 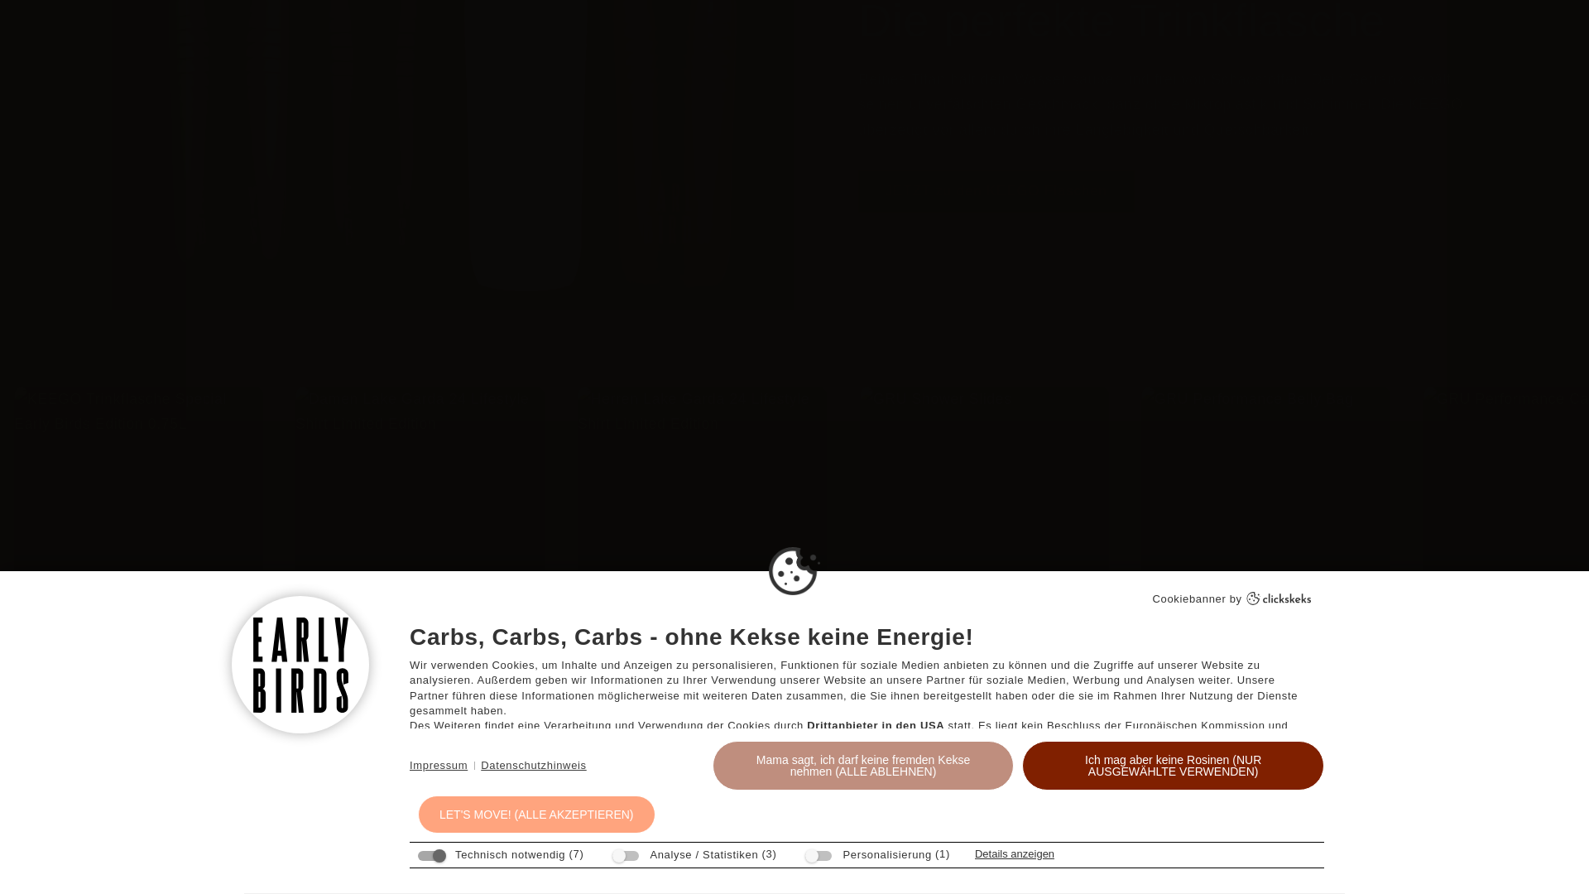 What do you see at coordinates (1279, 323) in the screenshot?
I see `Clickskeks Logo` at bounding box center [1279, 323].